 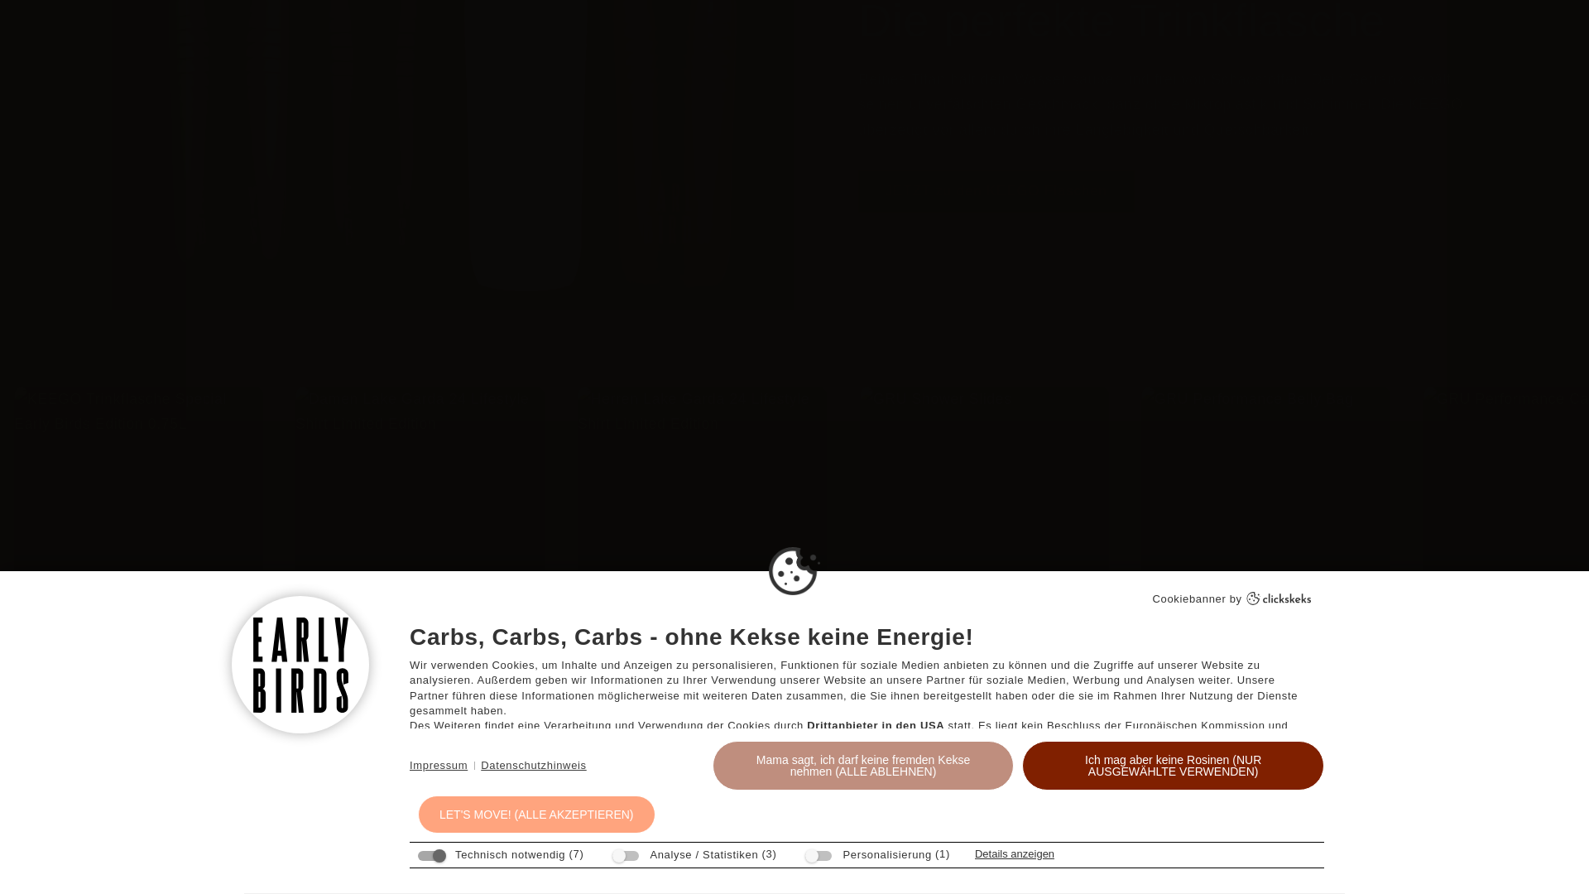 What do you see at coordinates (1279, 323) in the screenshot?
I see `Clickskeks Logo` at bounding box center [1279, 323].